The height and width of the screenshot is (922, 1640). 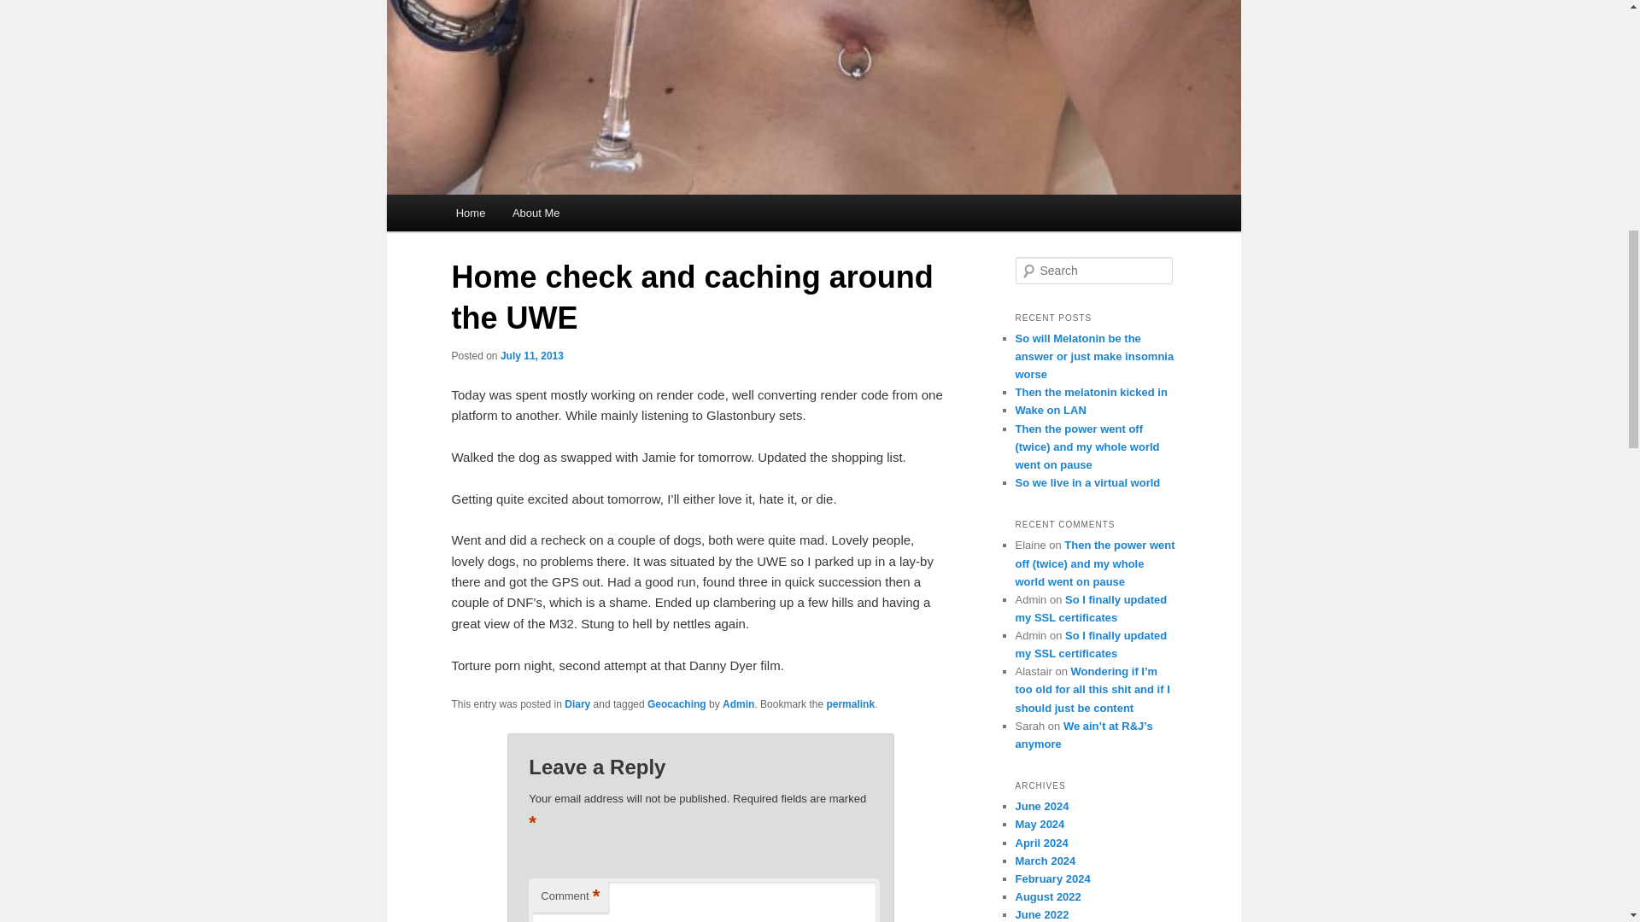 I want to click on So I finally updated my SSL certificates, so click(x=1090, y=609).